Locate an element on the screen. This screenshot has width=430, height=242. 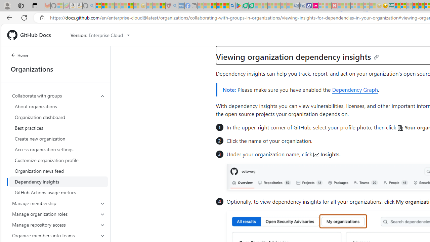
Access organization settings is located at coordinates (58, 149).